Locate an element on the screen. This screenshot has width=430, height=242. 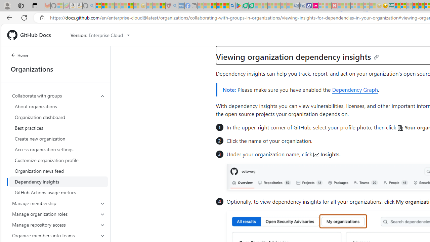
Access organization settings is located at coordinates (58, 149).